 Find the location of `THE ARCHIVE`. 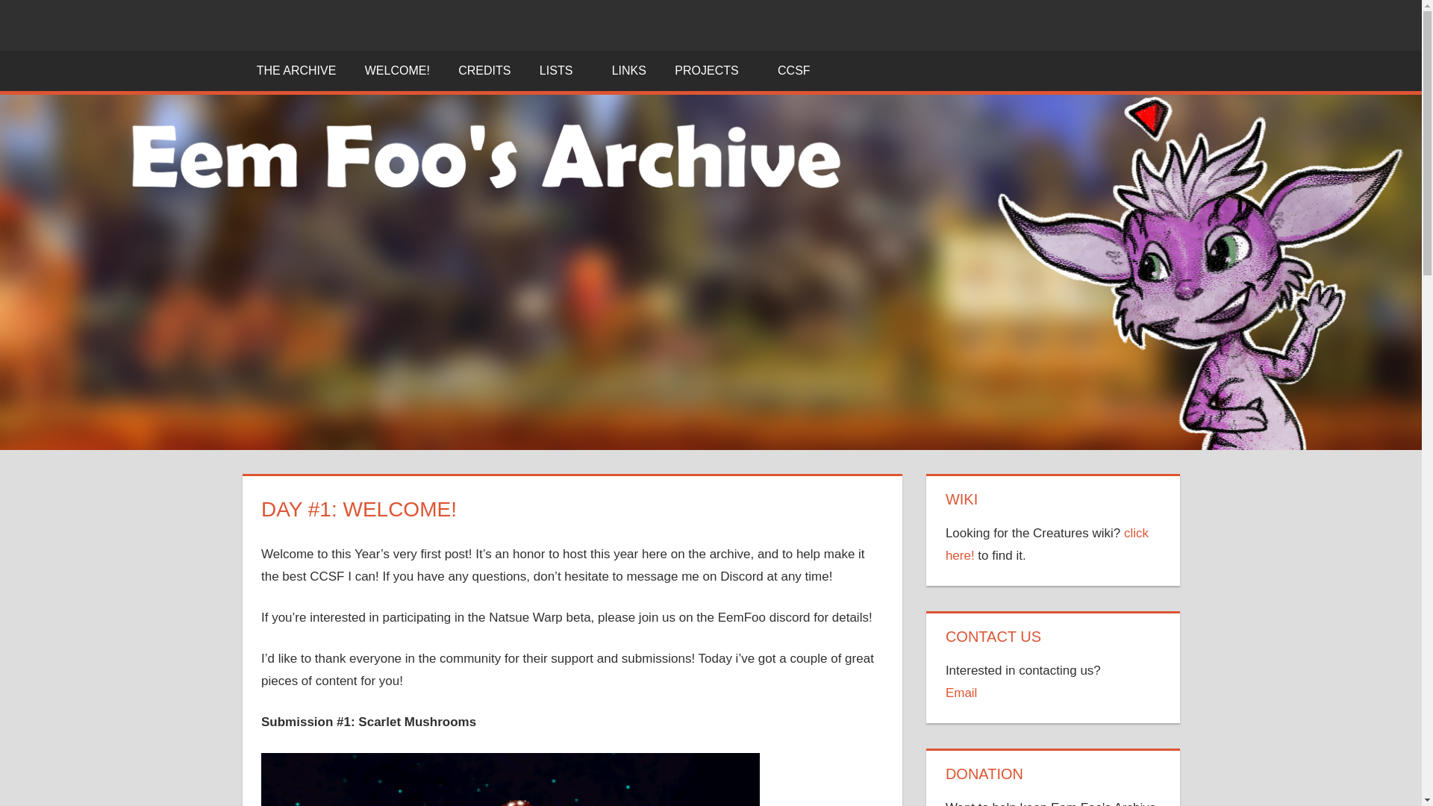

THE ARCHIVE is located at coordinates (296, 71).